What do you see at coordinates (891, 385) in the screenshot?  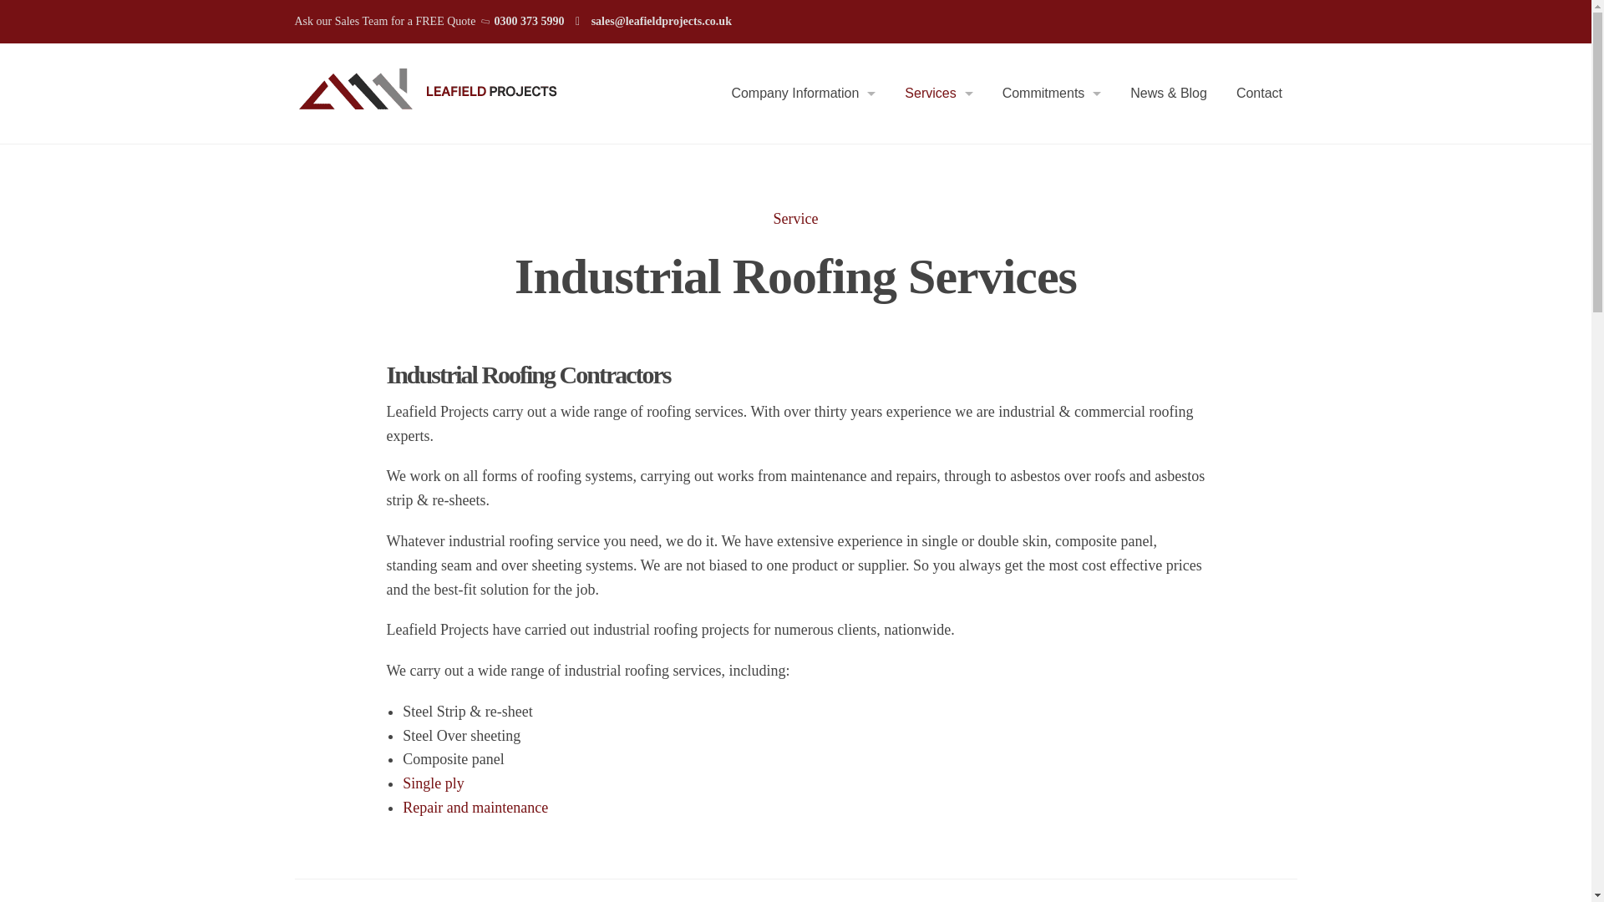 I see `Industrial Guttering` at bounding box center [891, 385].